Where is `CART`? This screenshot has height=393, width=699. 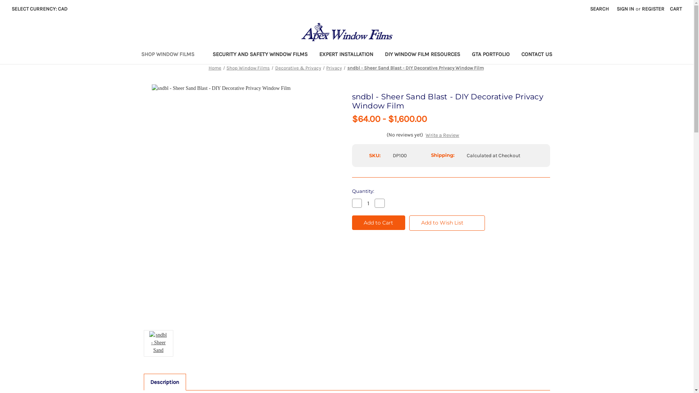 CART is located at coordinates (676, 9).